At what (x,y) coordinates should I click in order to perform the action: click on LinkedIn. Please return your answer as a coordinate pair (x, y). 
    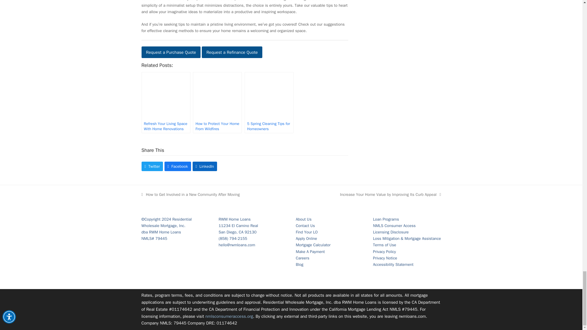
    Looking at the image, I should click on (205, 166).